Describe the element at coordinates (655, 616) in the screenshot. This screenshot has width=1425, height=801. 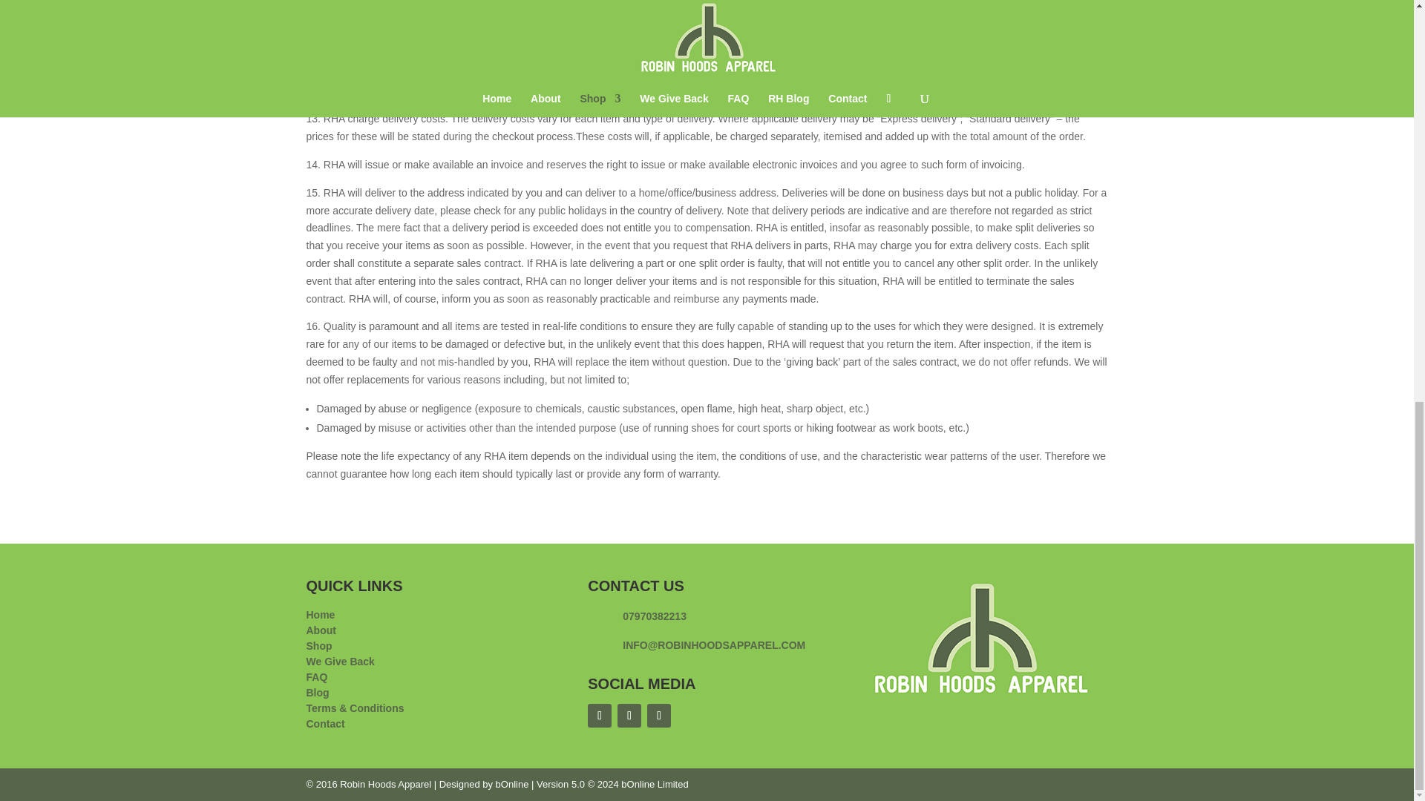
I see `07970382213` at that location.